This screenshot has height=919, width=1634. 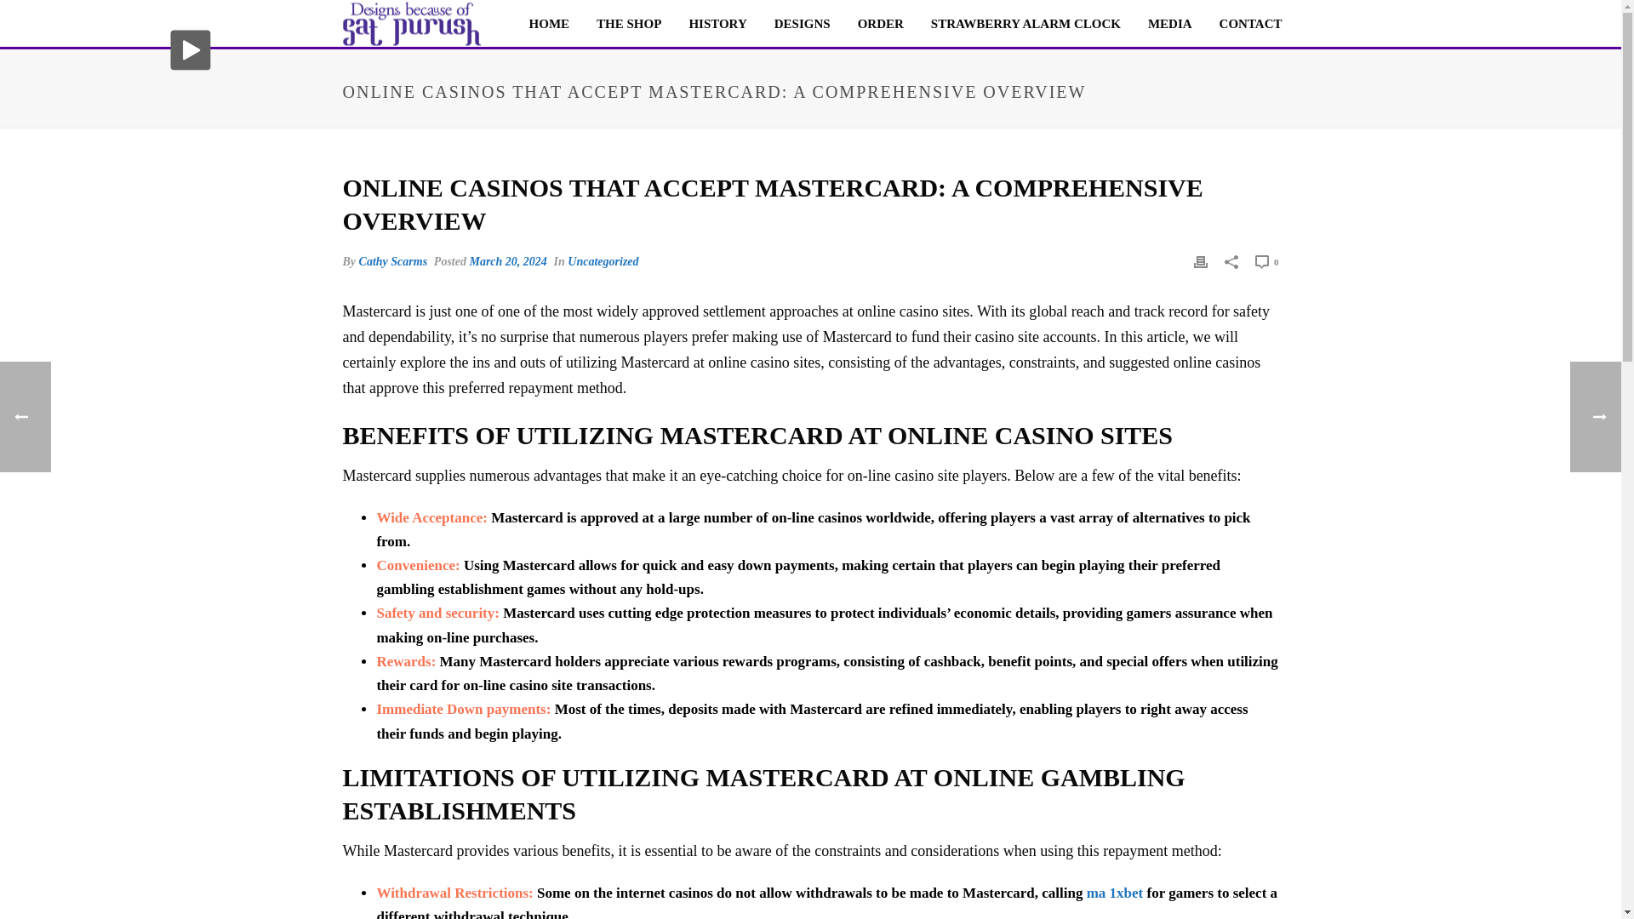 What do you see at coordinates (1266, 260) in the screenshot?
I see `0` at bounding box center [1266, 260].